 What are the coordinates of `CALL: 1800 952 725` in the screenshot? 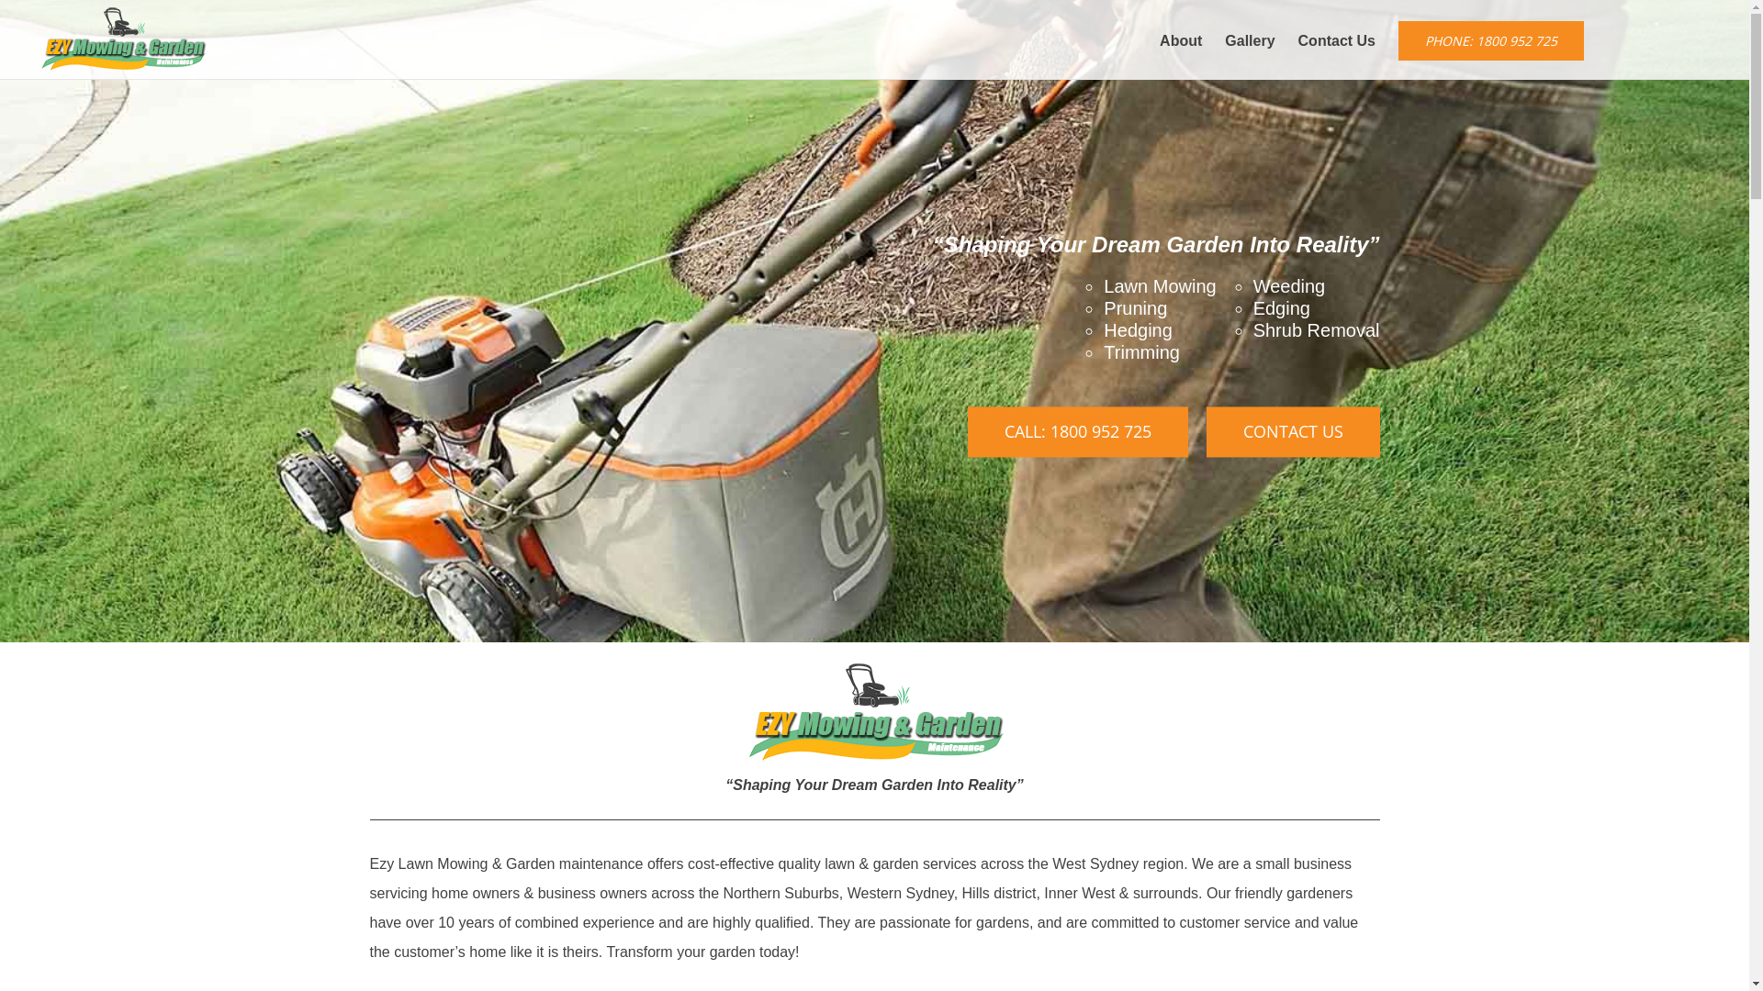 It's located at (1078, 433).